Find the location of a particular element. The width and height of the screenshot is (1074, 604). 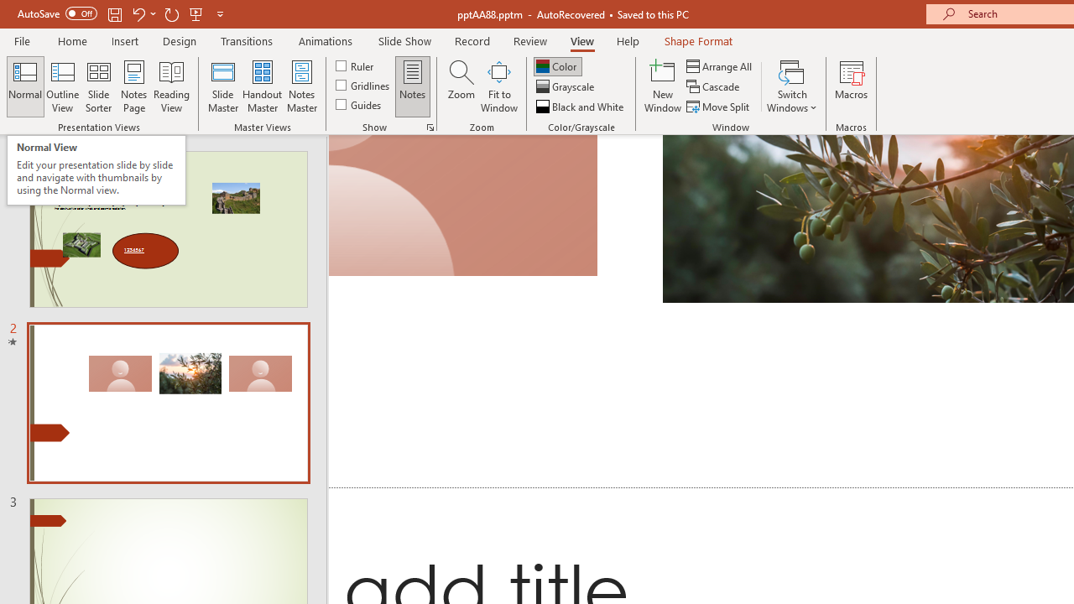

Arrange All is located at coordinates (720, 65).